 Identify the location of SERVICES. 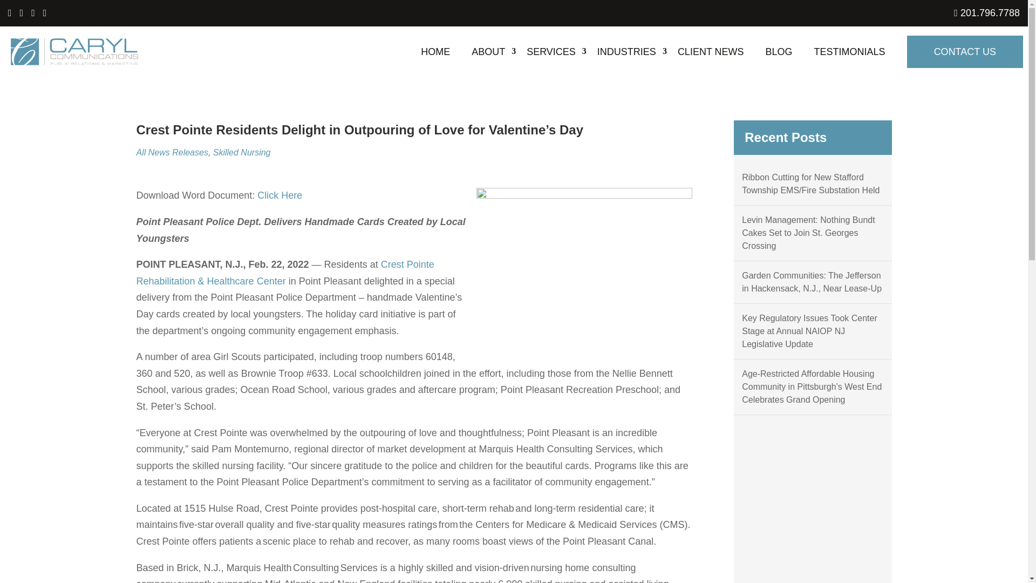
(551, 51).